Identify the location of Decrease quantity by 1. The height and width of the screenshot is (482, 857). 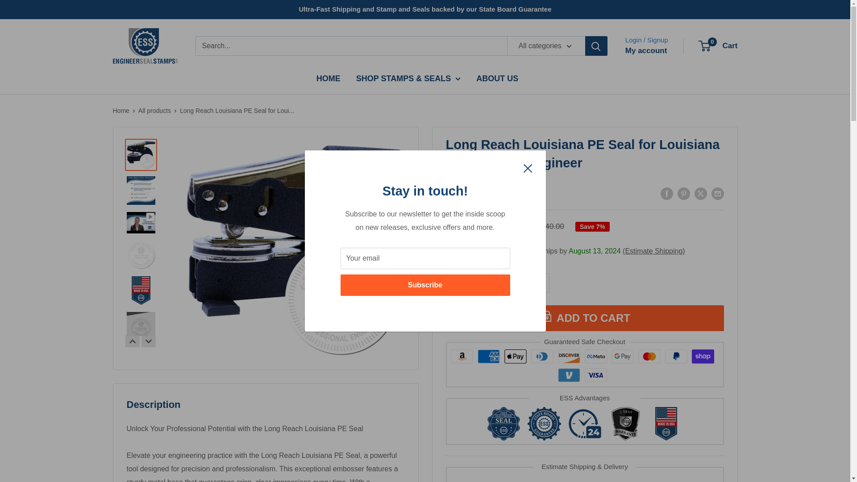
(492, 283).